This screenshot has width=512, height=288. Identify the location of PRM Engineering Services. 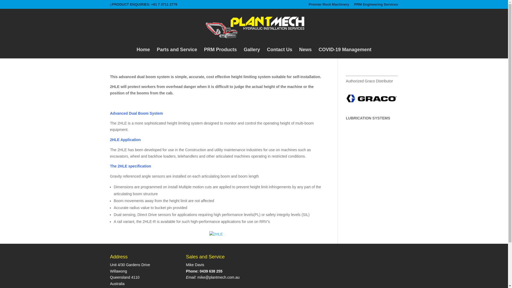
(376, 6).